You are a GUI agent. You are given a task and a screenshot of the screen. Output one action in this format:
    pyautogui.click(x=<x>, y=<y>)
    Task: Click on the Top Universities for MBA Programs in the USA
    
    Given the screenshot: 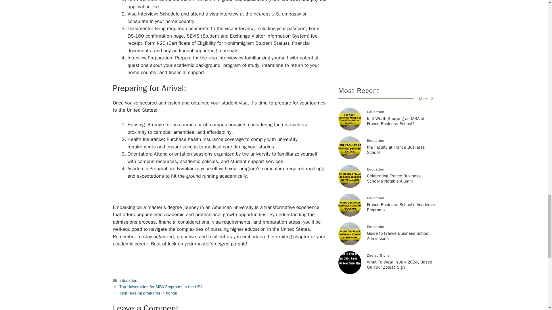 What is the action you would take?
    pyautogui.click(x=161, y=286)
    